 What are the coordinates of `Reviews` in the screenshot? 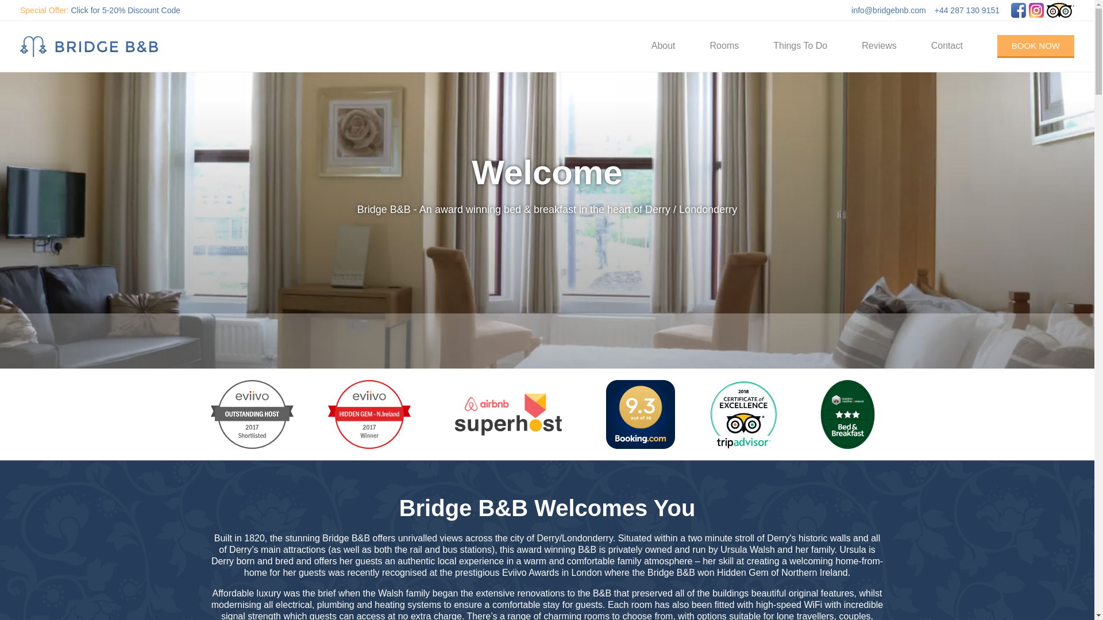 It's located at (879, 46).